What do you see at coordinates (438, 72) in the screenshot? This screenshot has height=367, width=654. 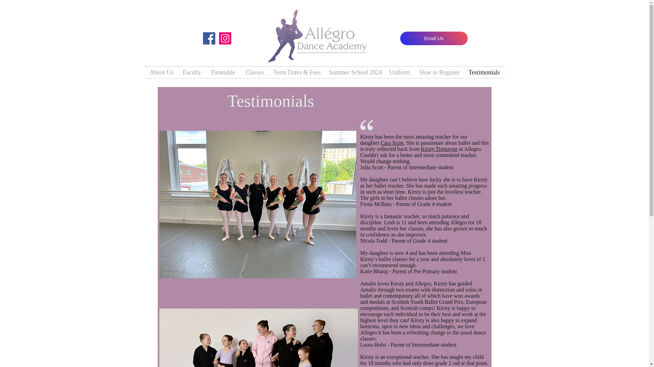 I see `How to Register` at bounding box center [438, 72].